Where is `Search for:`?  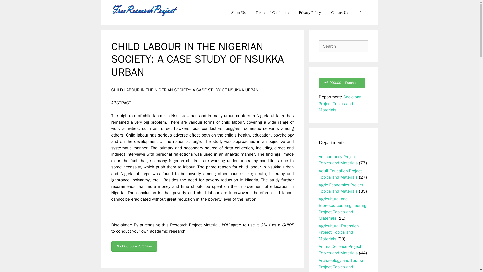 Search for: is located at coordinates (343, 46).